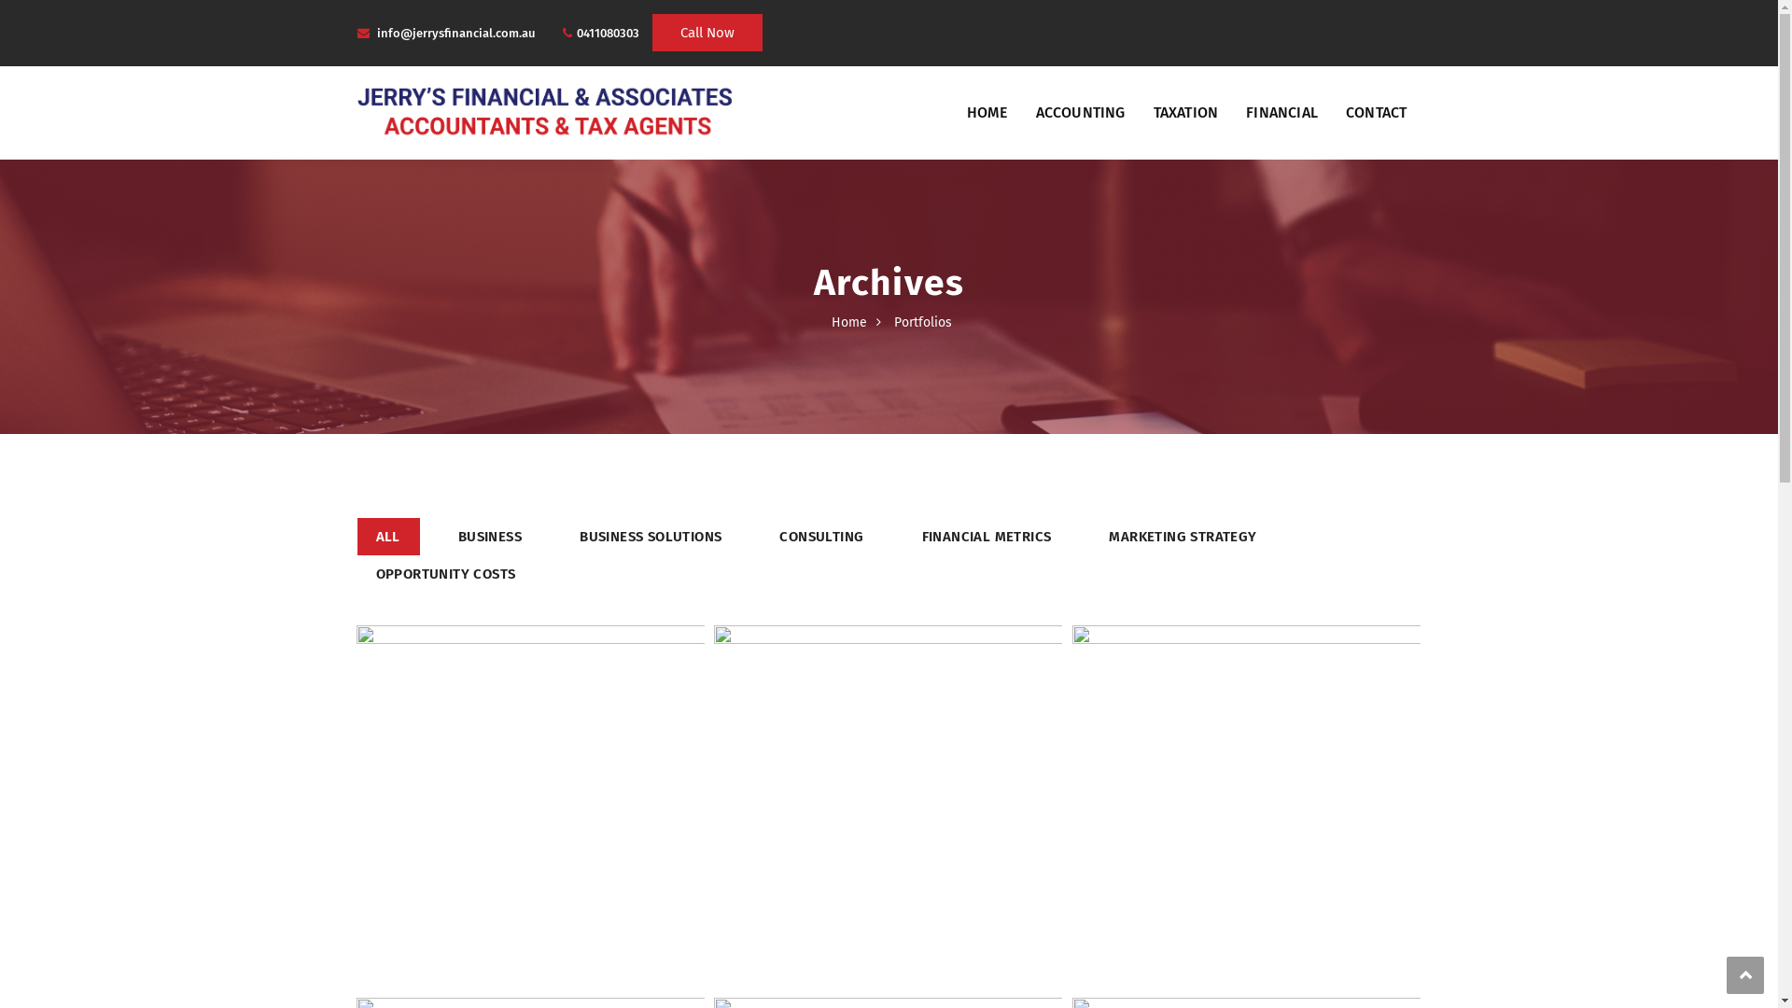 The height and width of the screenshot is (1008, 1792). Describe the element at coordinates (707, 33) in the screenshot. I see `Call Now` at that location.